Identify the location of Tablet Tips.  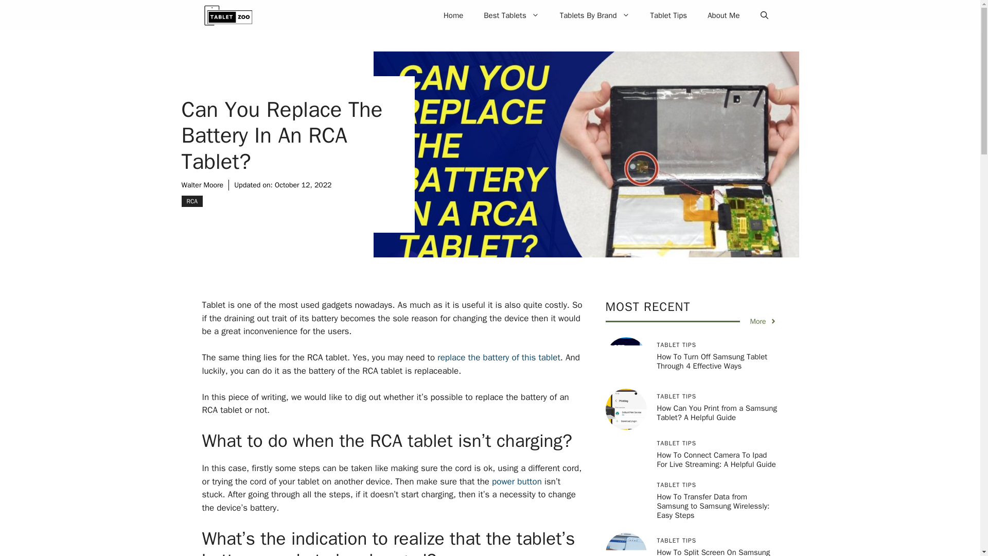
(669, 15).